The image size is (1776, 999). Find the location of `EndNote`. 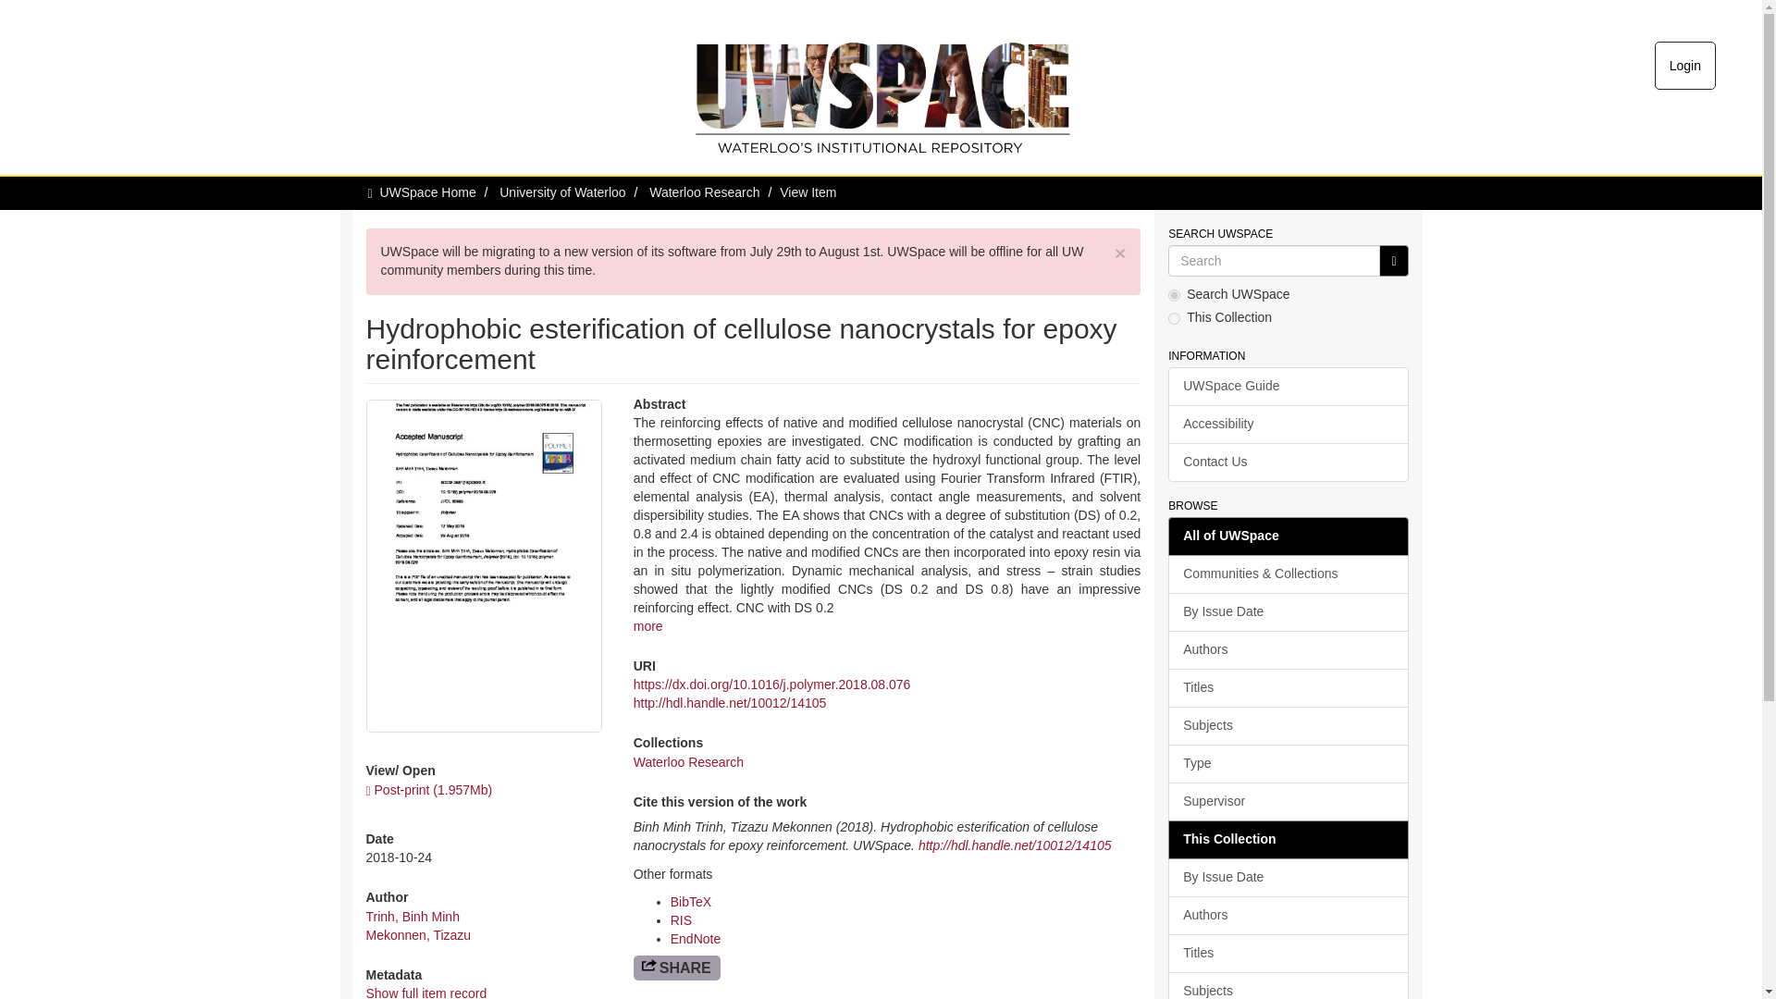

EndNote is located at coordinates (696, 938).